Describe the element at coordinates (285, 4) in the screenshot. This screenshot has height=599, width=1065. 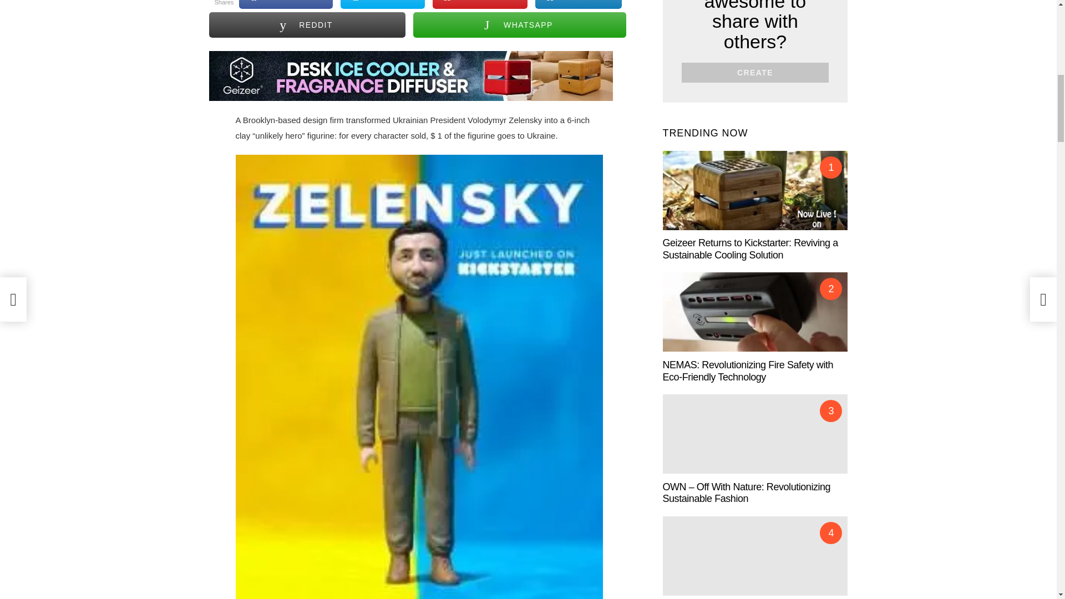
I see `FACEBOOK` at that location.